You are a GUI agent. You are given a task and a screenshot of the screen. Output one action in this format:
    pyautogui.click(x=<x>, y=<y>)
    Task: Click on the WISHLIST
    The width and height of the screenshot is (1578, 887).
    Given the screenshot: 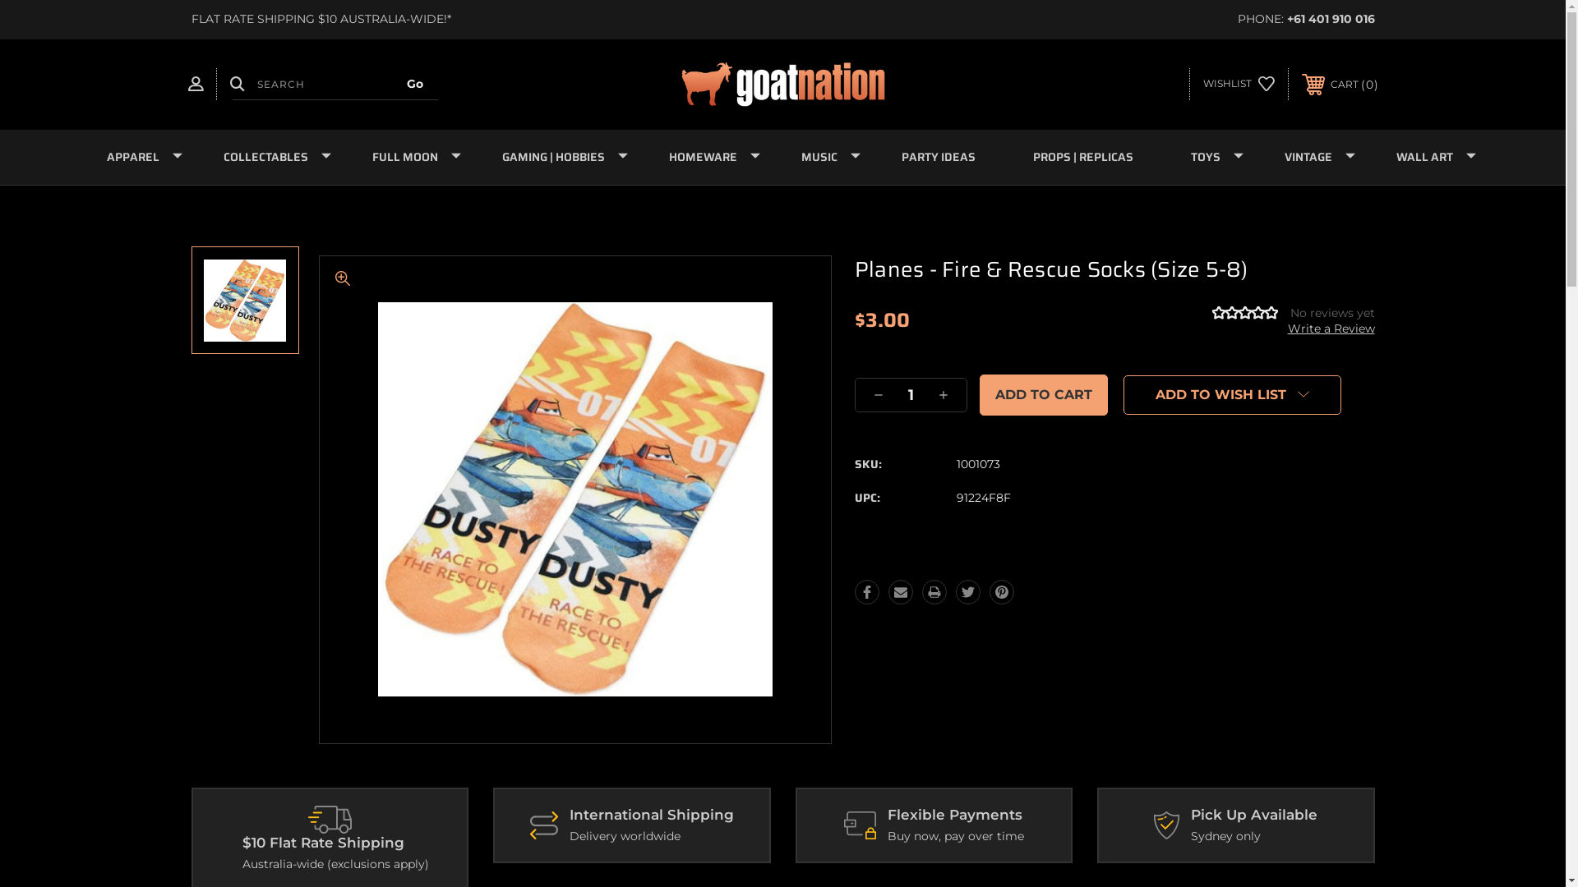 What is the action you would take?
    pyautogui.click(x=1239, y=84)
    